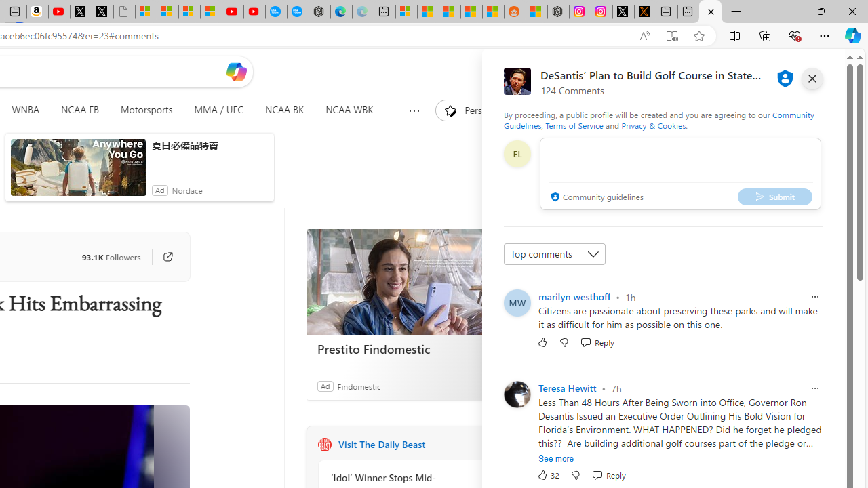 This screenshot has height=488, width=868. Describe the element at coordinates (25, 110) in the screenshot. I see `WNBA` at that location.